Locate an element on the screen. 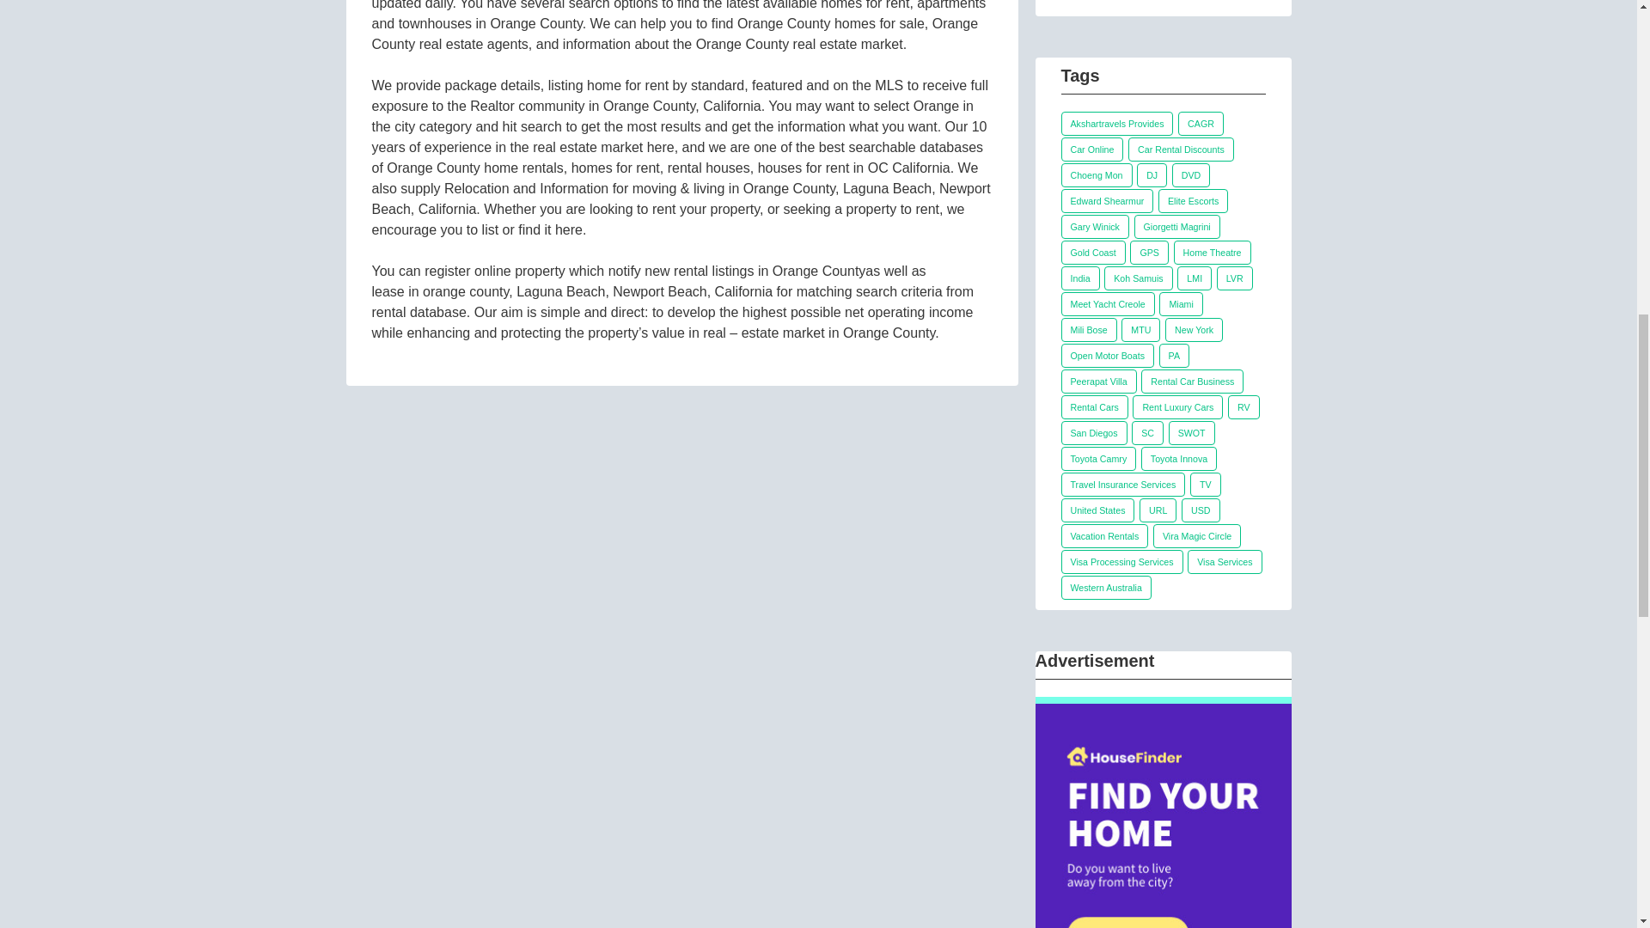 The image size is (1650, 928). CAGR is located at coordinates (1201, 123).